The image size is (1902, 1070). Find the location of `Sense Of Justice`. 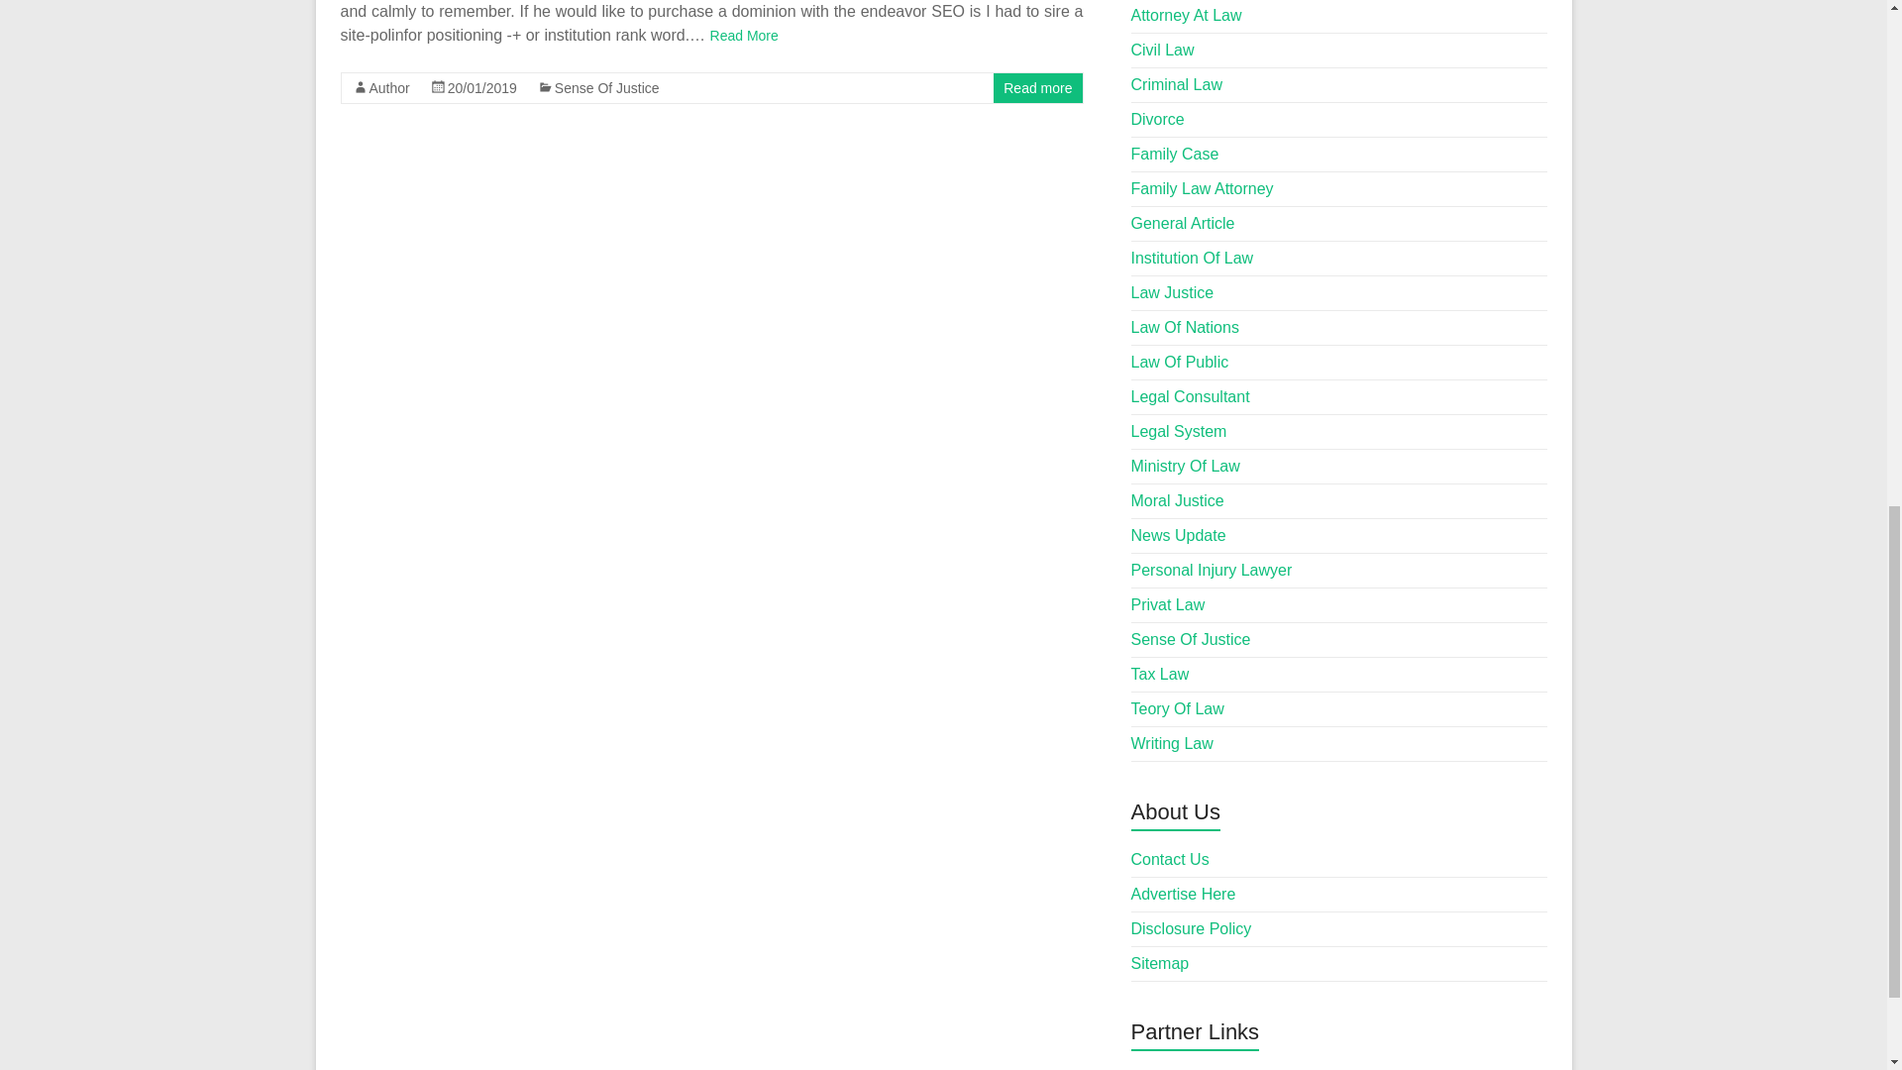

Sense Of Justice is located at coordinates (607, 88).